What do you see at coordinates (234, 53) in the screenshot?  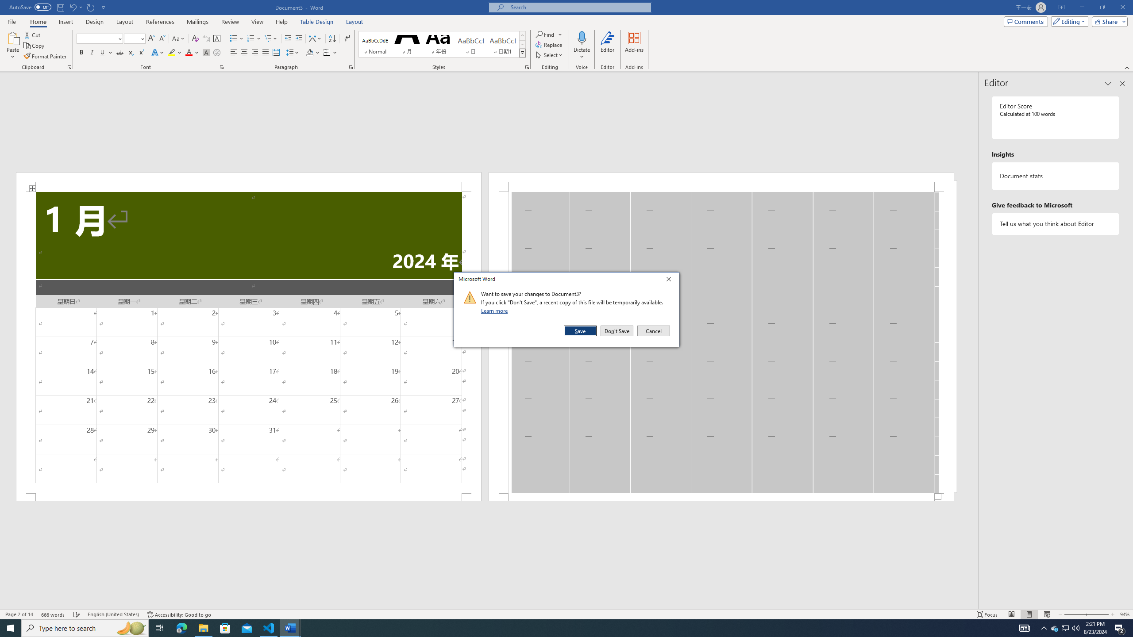 I see `Align Left` at bounding box center [234, 53].